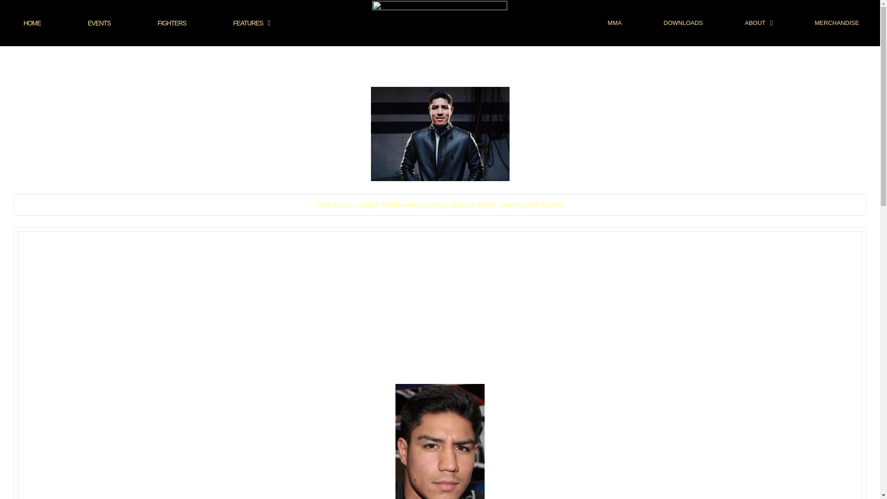  Describe the element at coordinates (614, 23) in the screenshot. I see `MMA` at that location.